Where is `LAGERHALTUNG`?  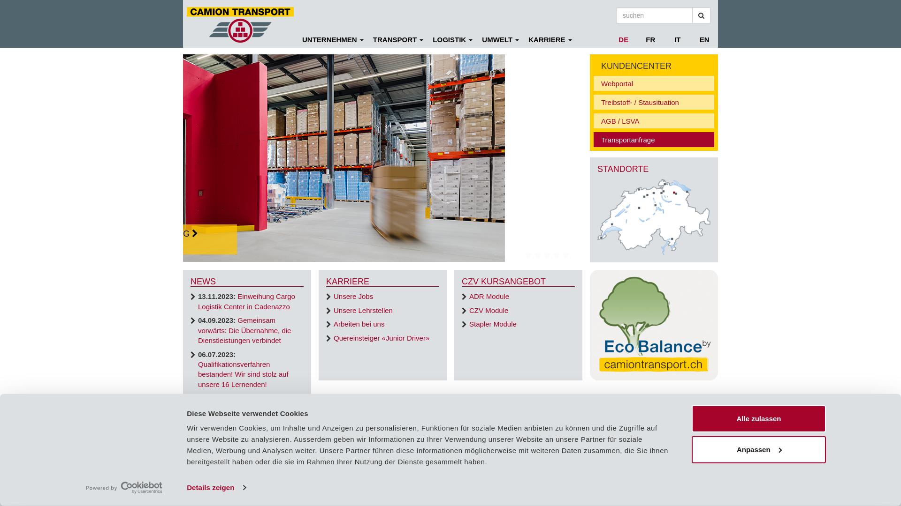
LAGERHALTUNG is located at coordinates (383, 158).